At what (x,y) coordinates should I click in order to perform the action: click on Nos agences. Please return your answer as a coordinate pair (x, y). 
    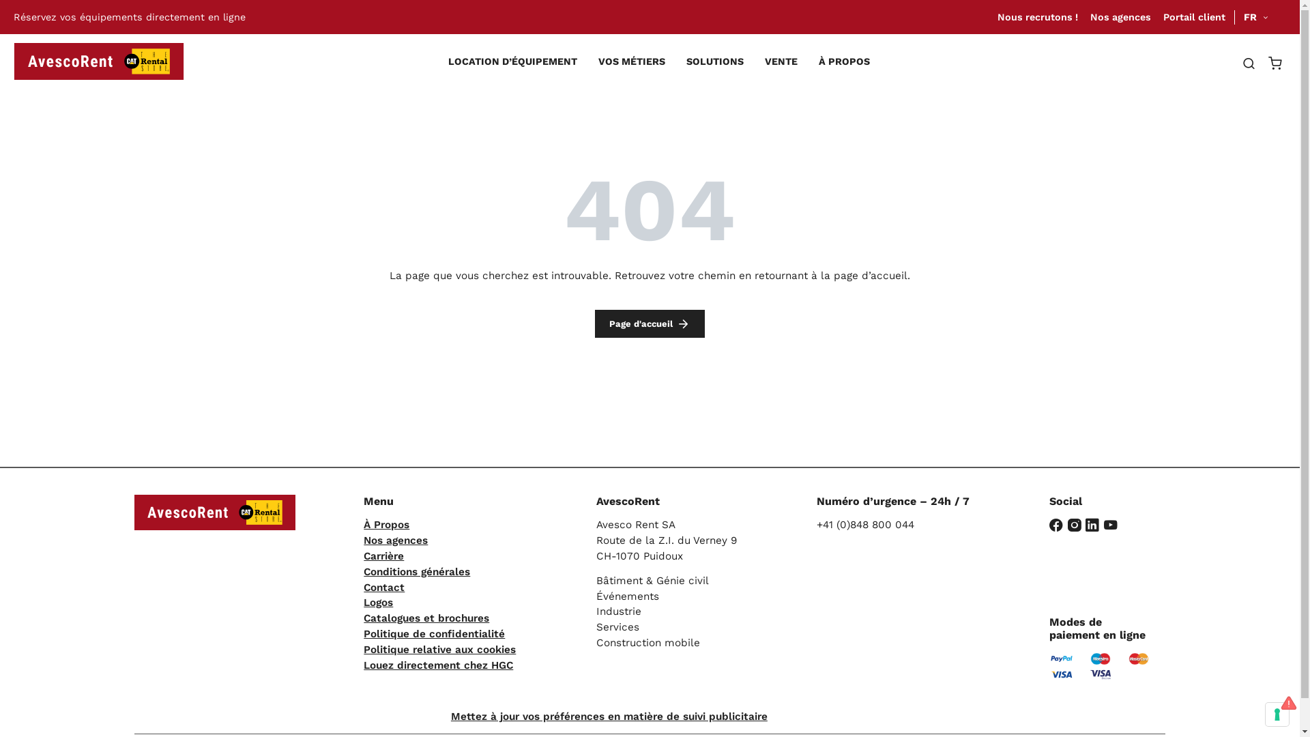
    Looking at the image, I should click on (396, 540).